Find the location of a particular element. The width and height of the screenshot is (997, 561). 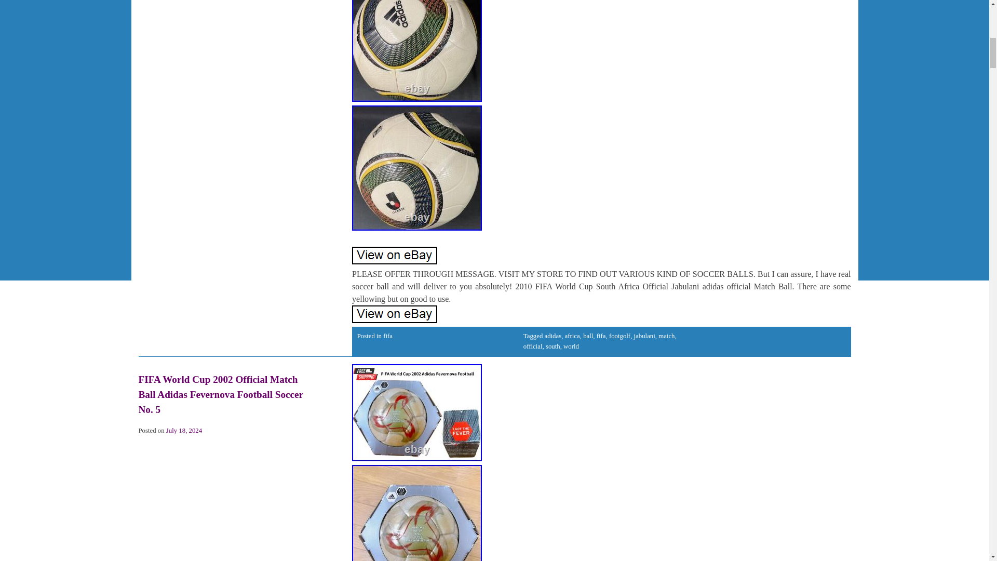

africa is located at coordinates (572, 336).